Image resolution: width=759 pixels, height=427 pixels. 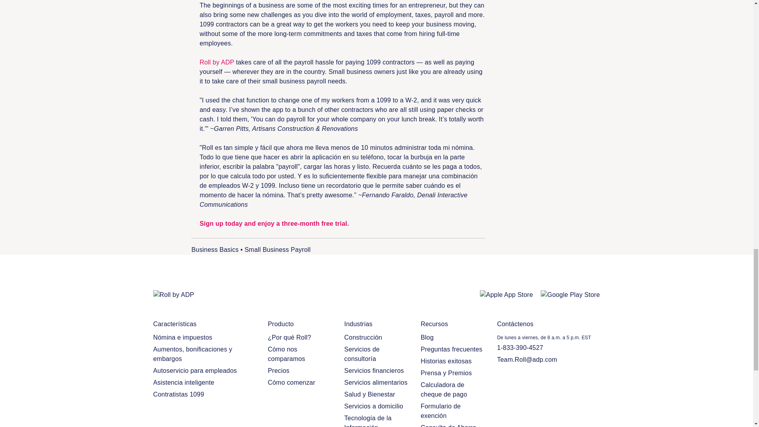 I want to click on Industrias, so click(x=376, y=324).